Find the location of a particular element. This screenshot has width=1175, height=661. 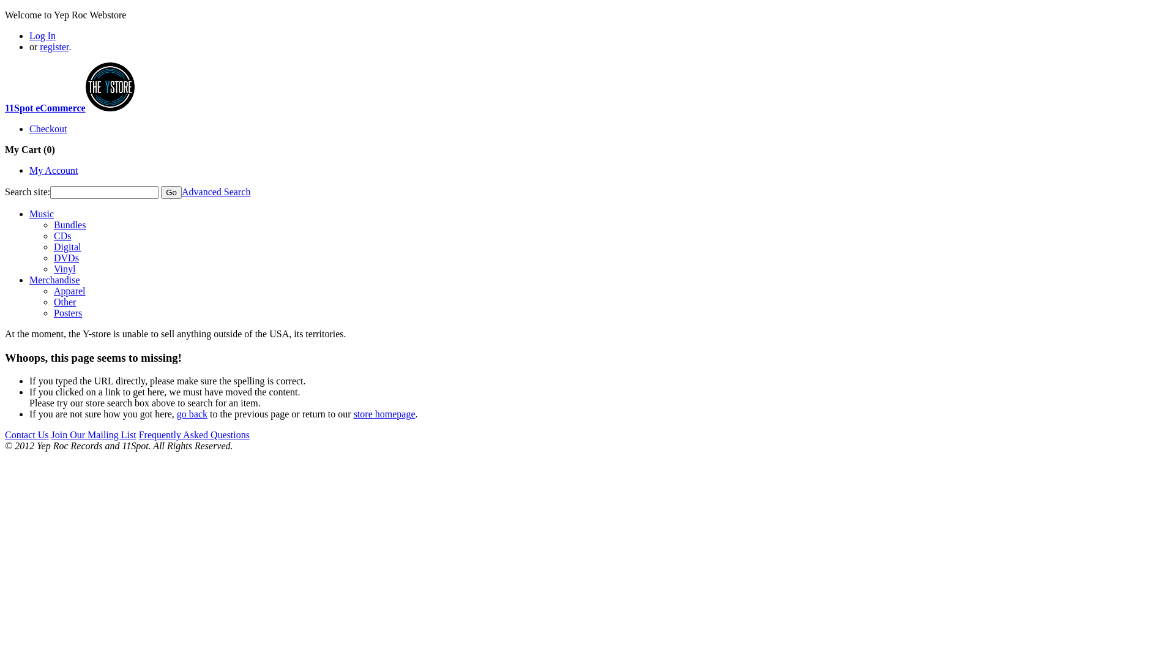

Apparel is located at coordinates (70, 291).